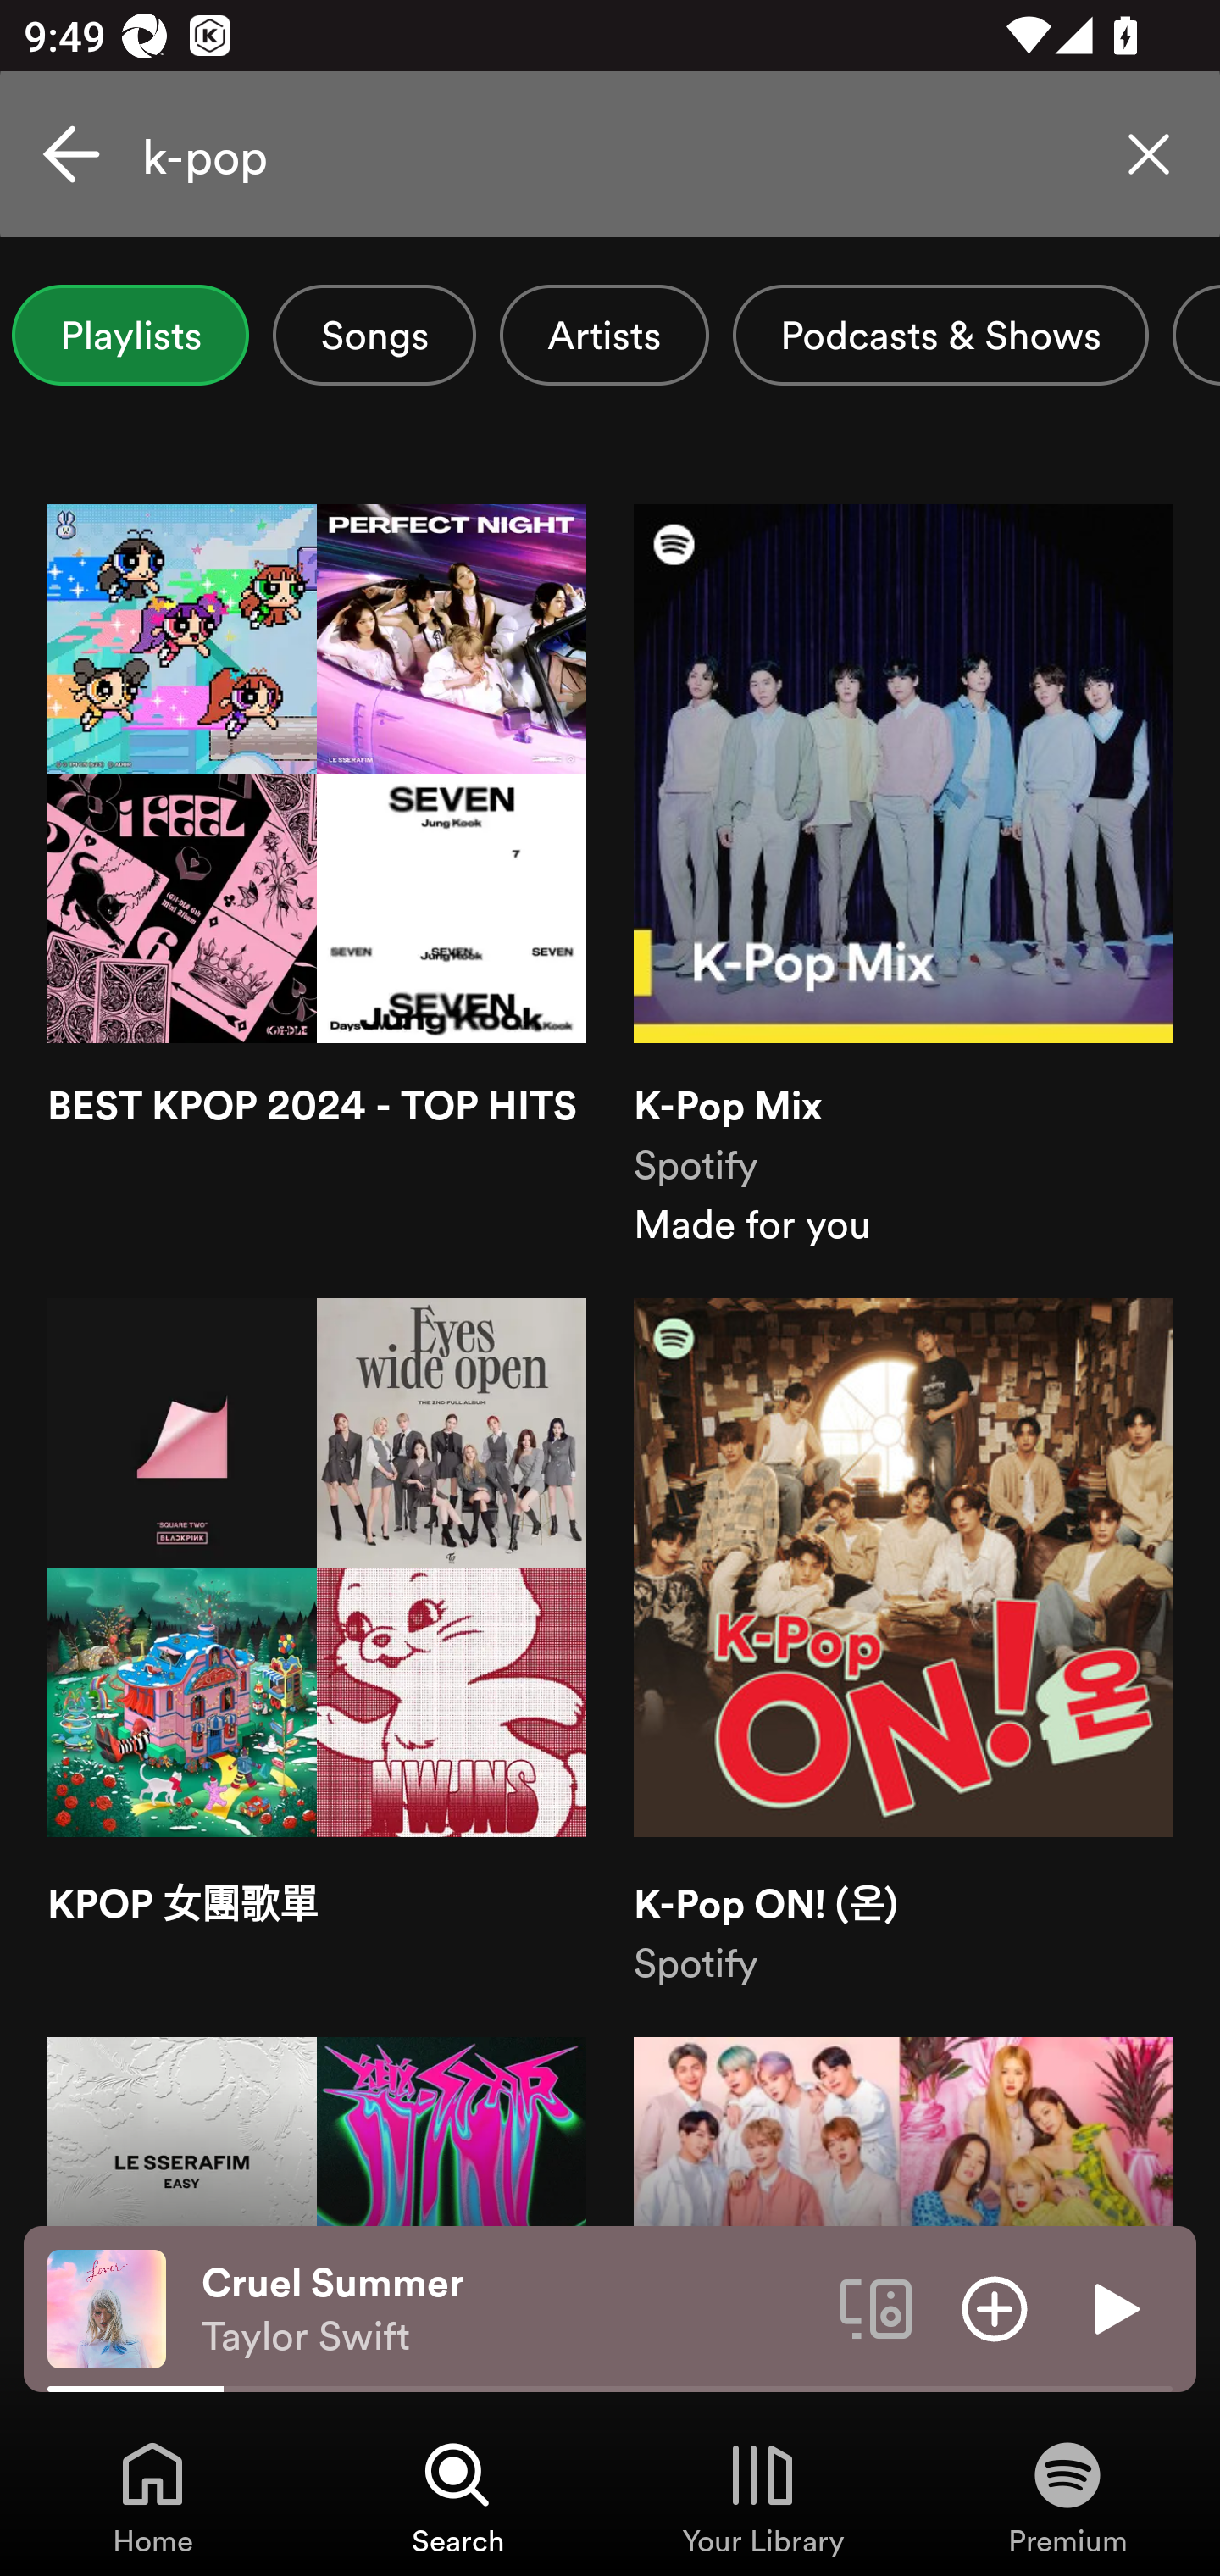 This screenshot has height=2576, width=1220. I want to click on Artists, so click(604, 335).